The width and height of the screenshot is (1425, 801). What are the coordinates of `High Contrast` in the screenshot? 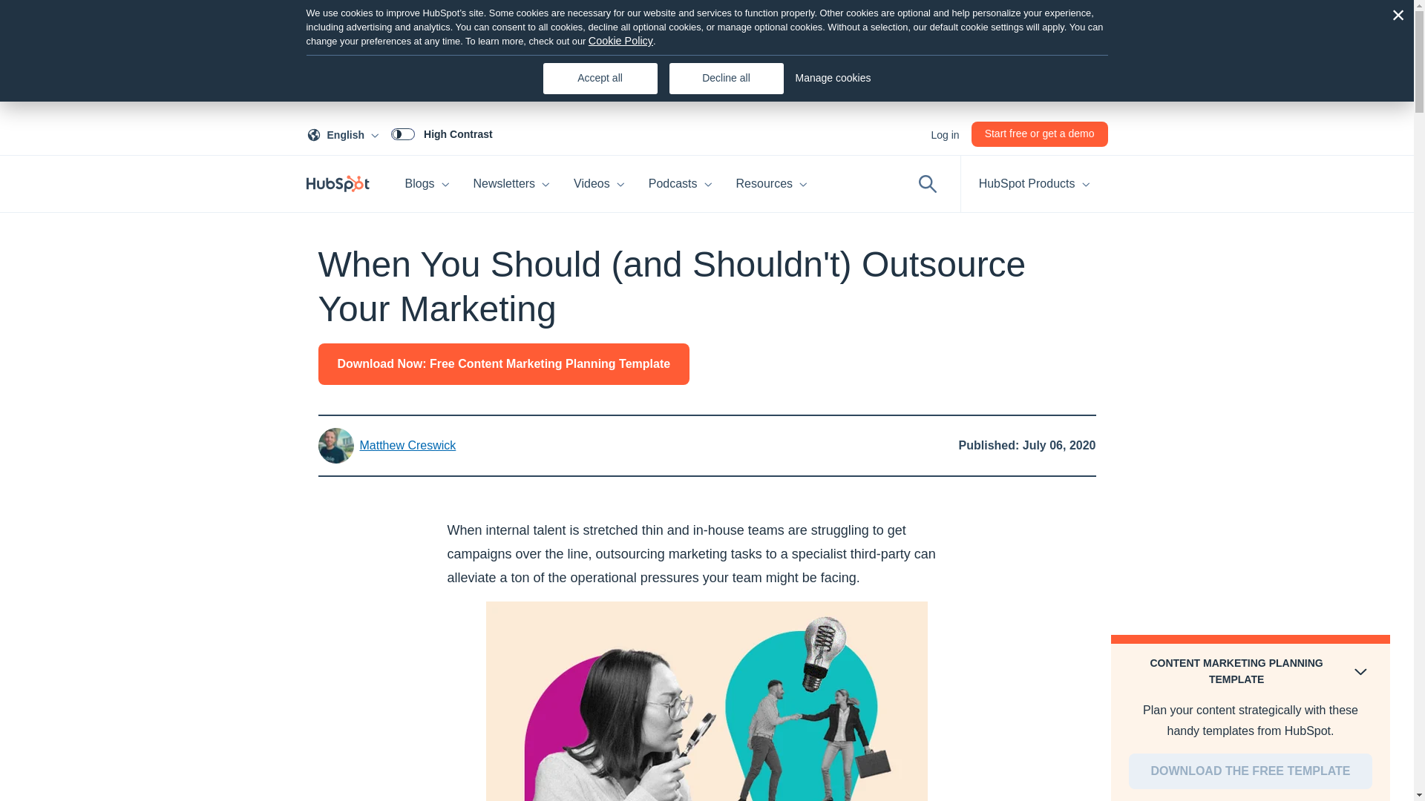 It's located at (944, 133).